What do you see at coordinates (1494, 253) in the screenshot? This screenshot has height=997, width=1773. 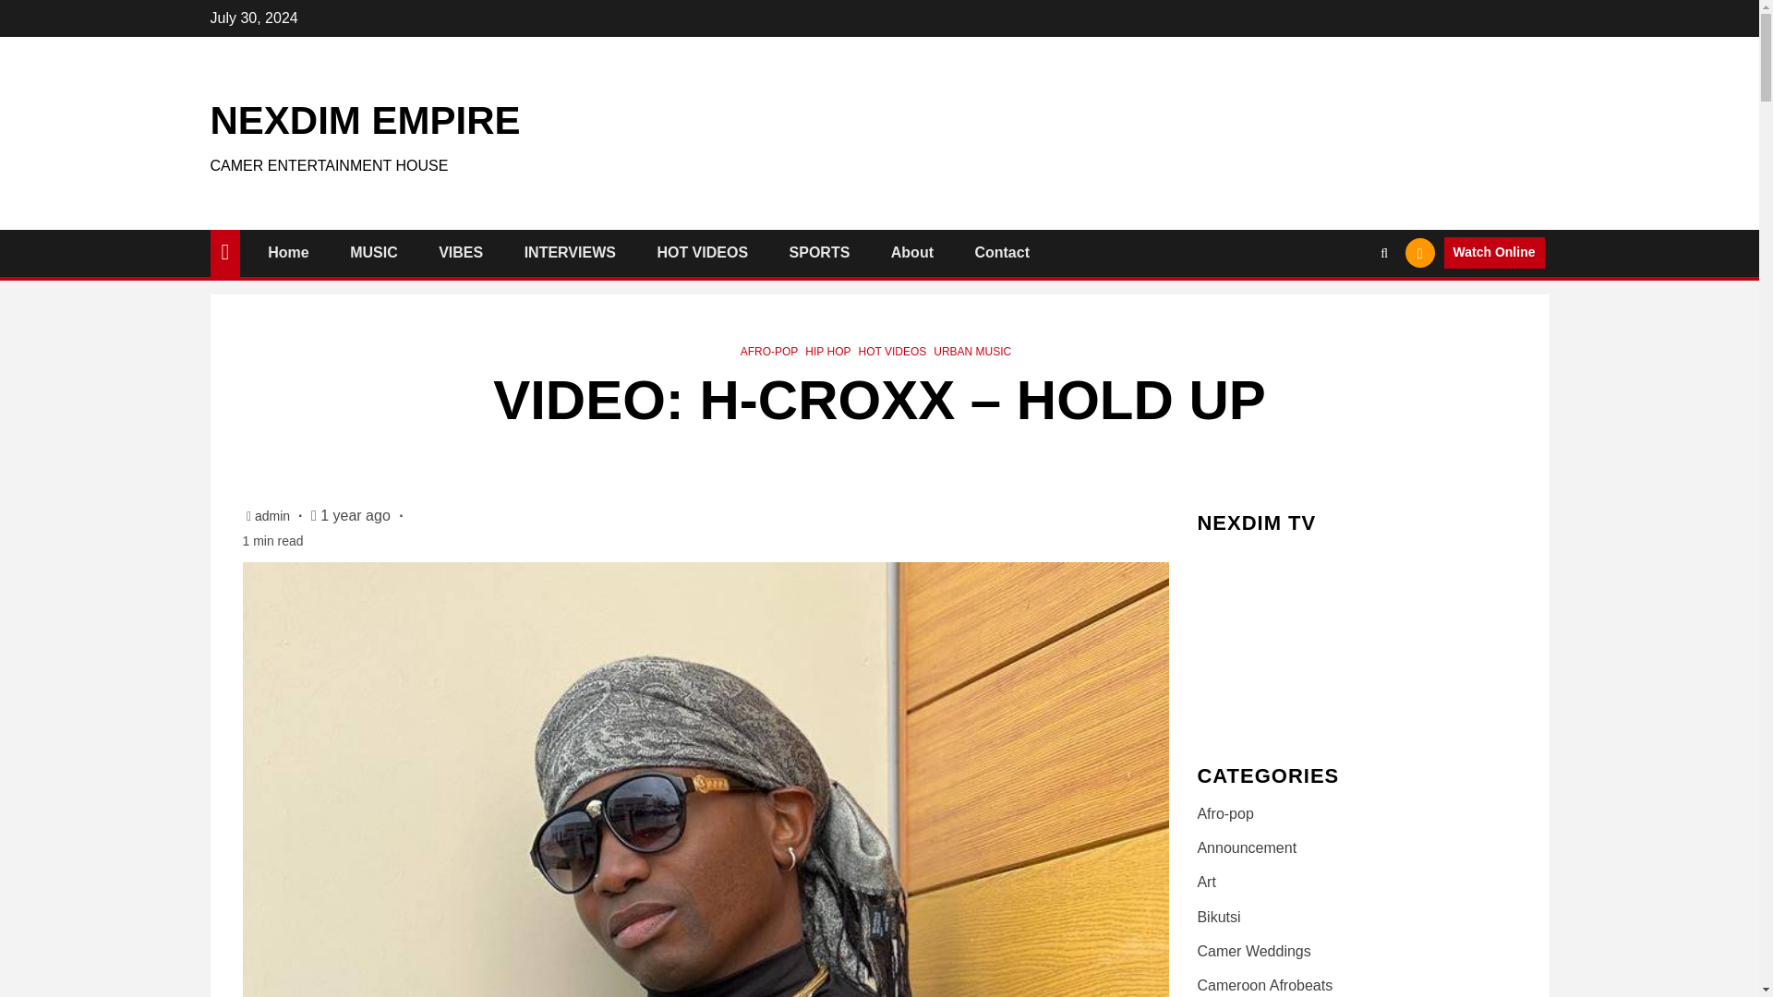 I see `Watch Online` at bounding box center [1494, 253].